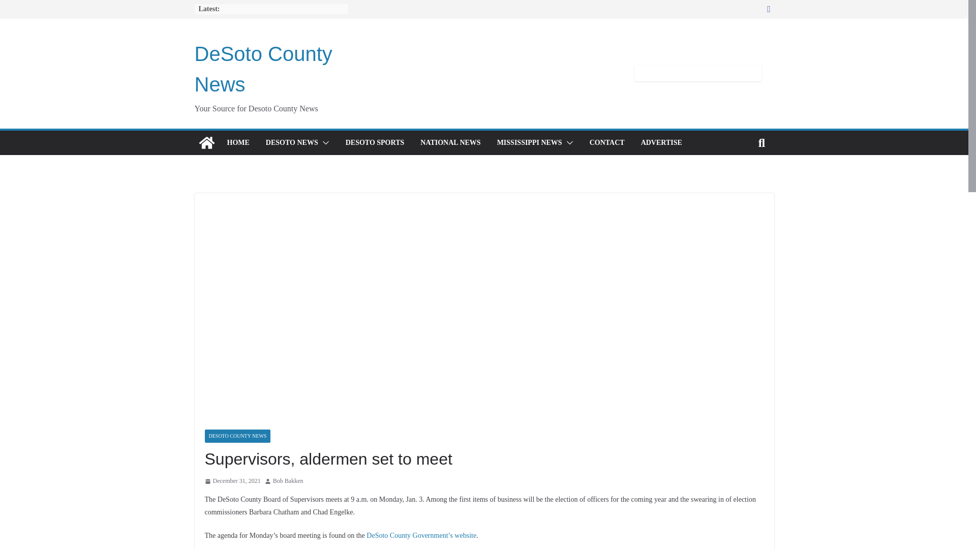 The width and height of the screenshot is (976, 549). Describe the element at coordinates (237, 436) in the screenshot. I see `DESOTO COUNTY NEWS` at that location.